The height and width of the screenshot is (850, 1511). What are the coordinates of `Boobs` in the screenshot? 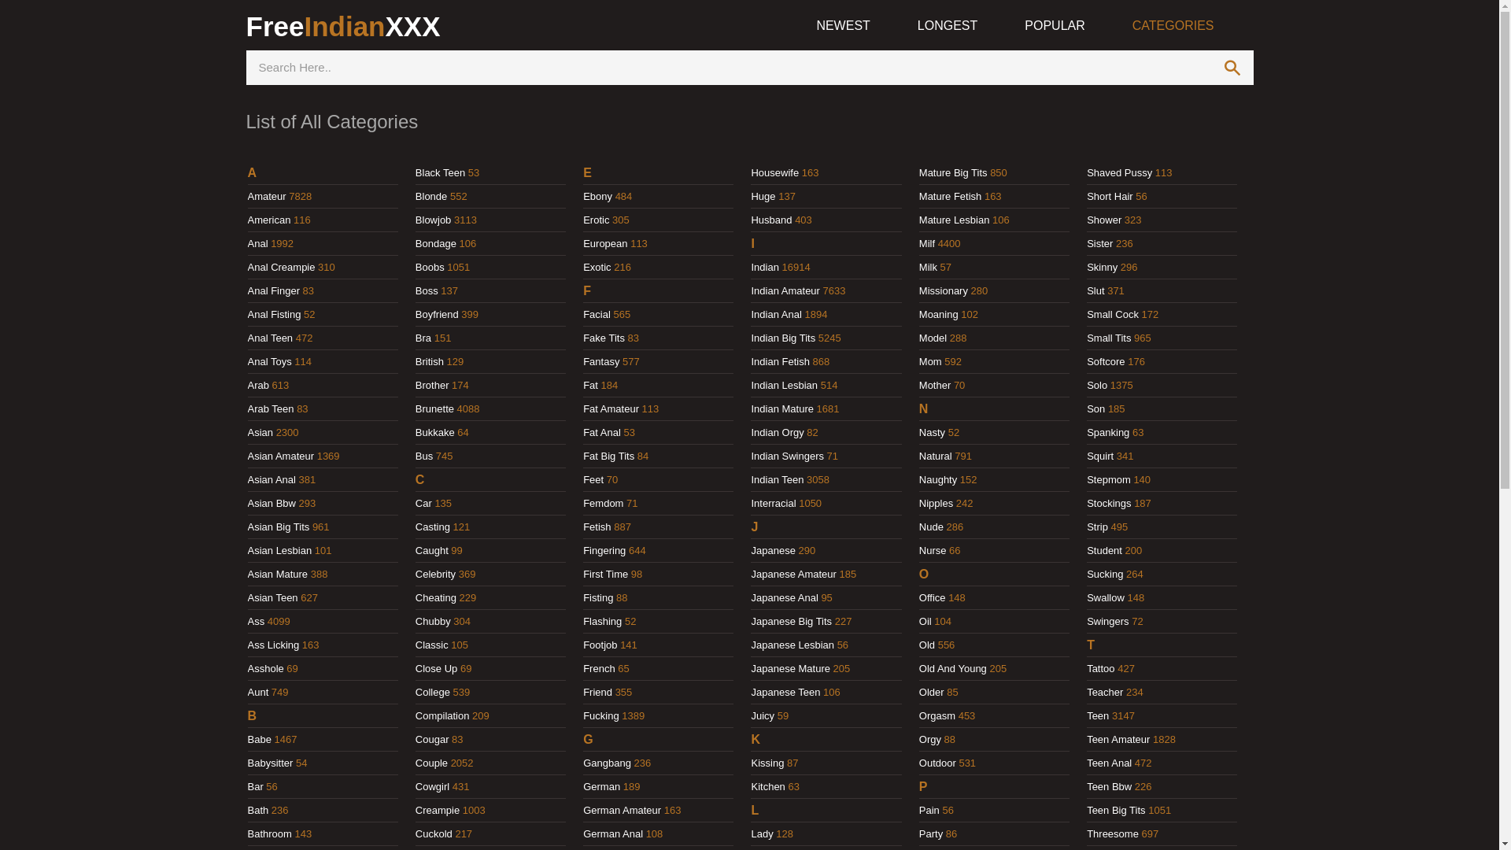 It's located at (430, 268).